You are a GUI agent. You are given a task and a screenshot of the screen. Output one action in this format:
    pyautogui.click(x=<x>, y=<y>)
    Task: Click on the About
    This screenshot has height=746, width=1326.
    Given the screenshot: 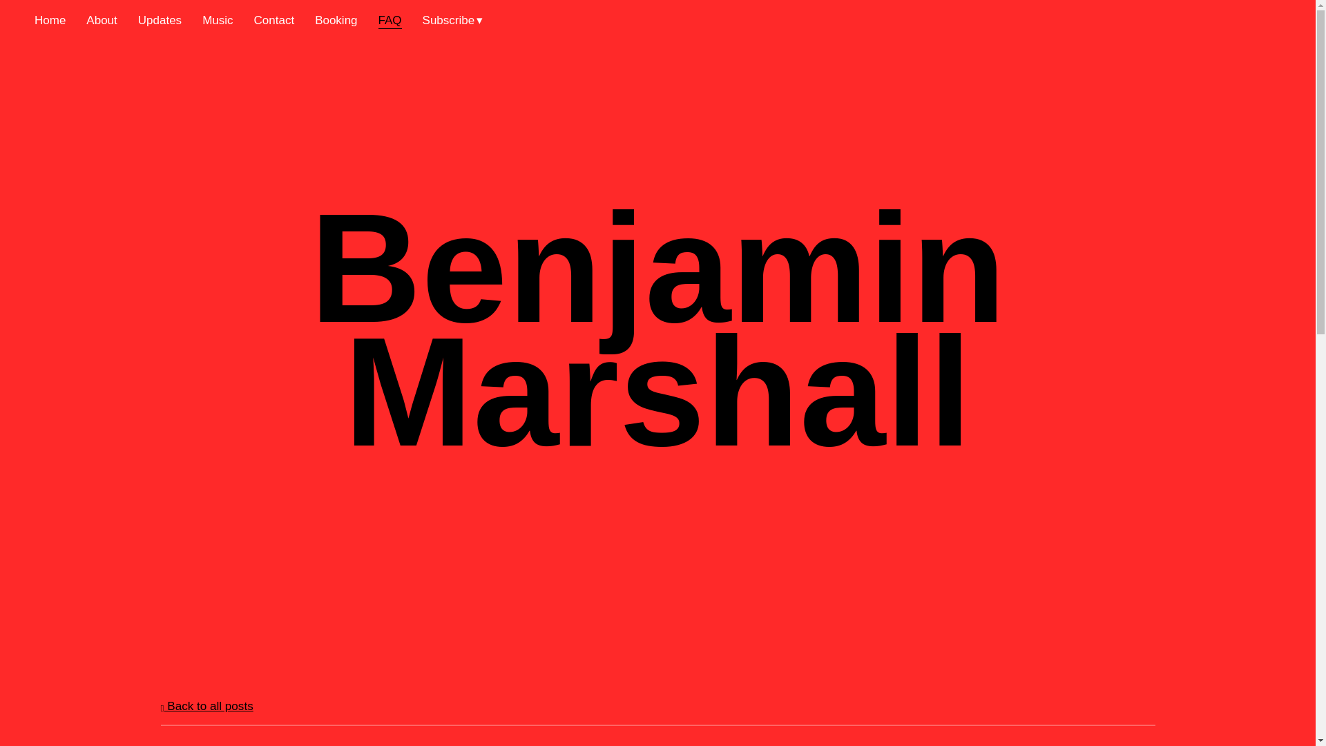 What is the action you would take?
    pyautogui.click(x=101, y=21)
    